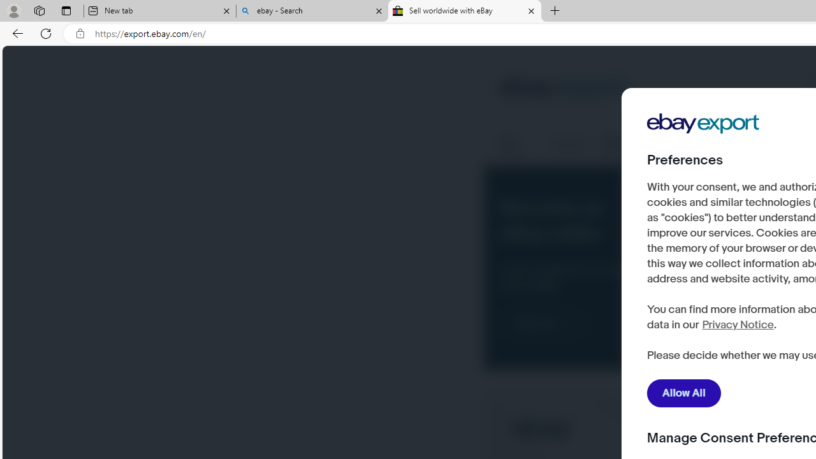  I want to click on Class: btn__arrow, so click(567, 324).